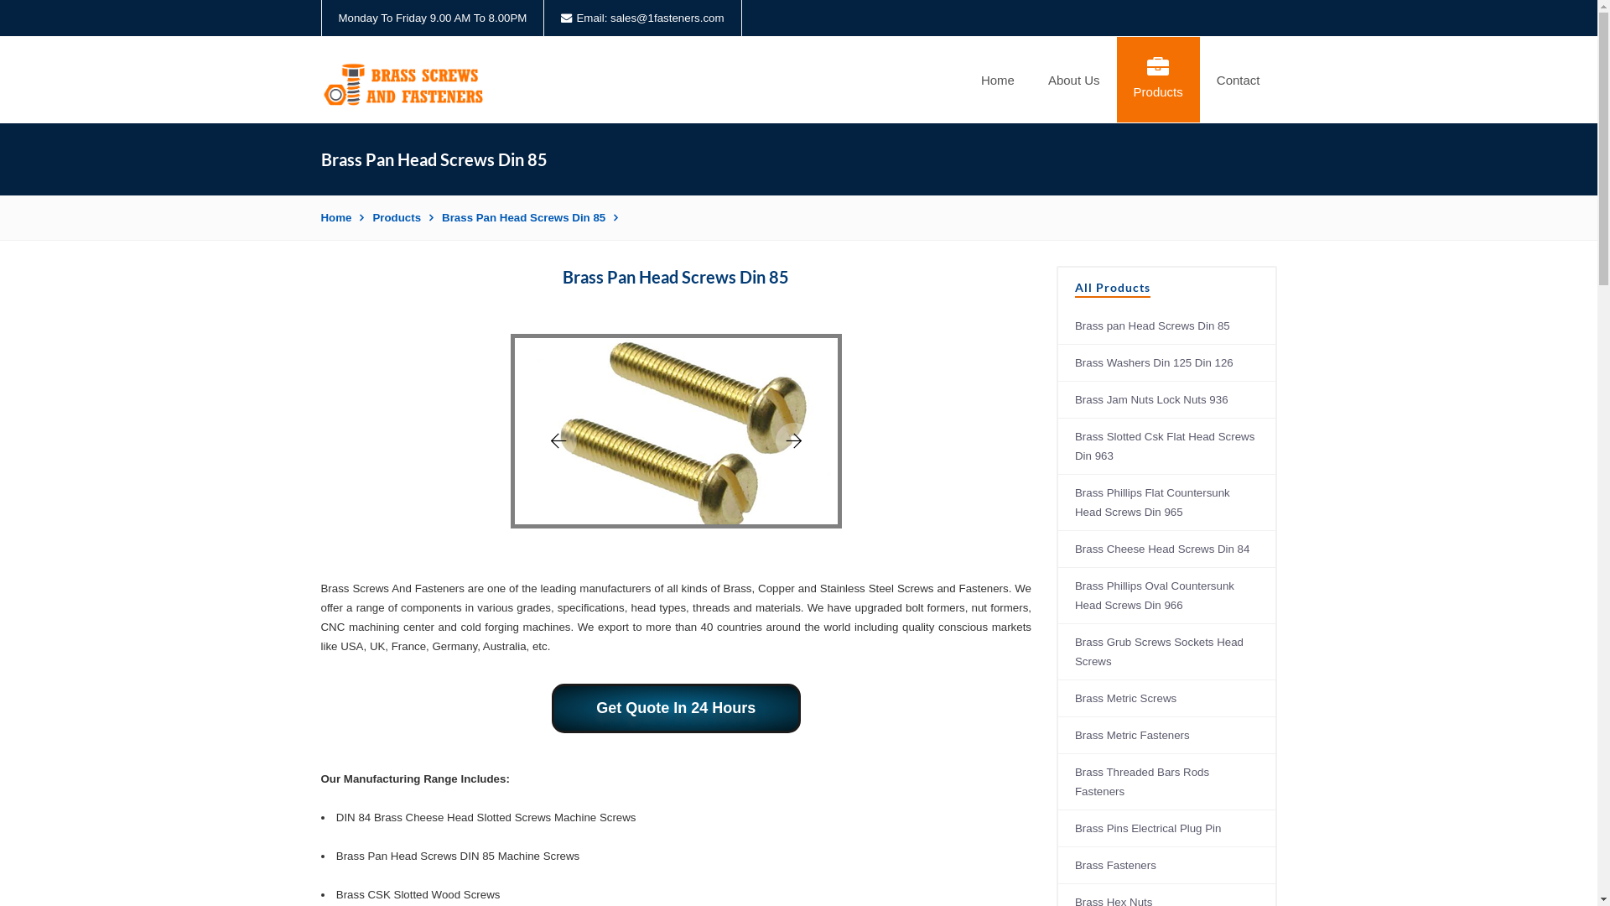 The height and width of the screenshot is (906, 1610). I want to click on Home, so click(998, 80).